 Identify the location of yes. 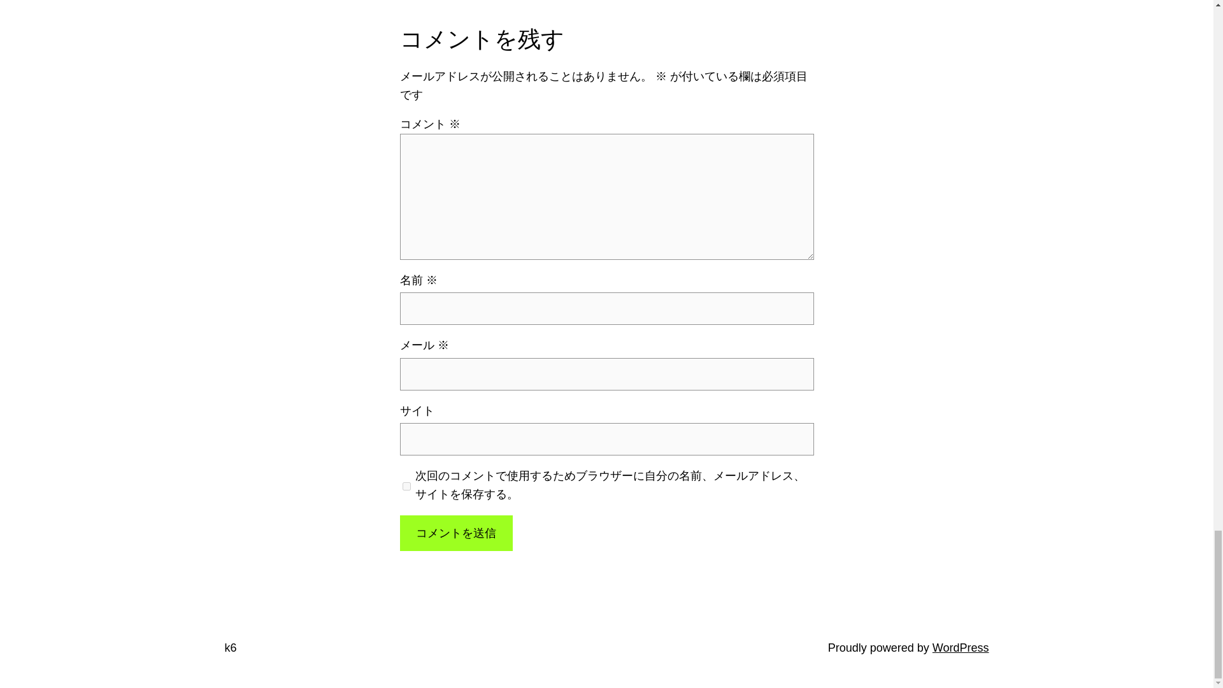
(406, 485).